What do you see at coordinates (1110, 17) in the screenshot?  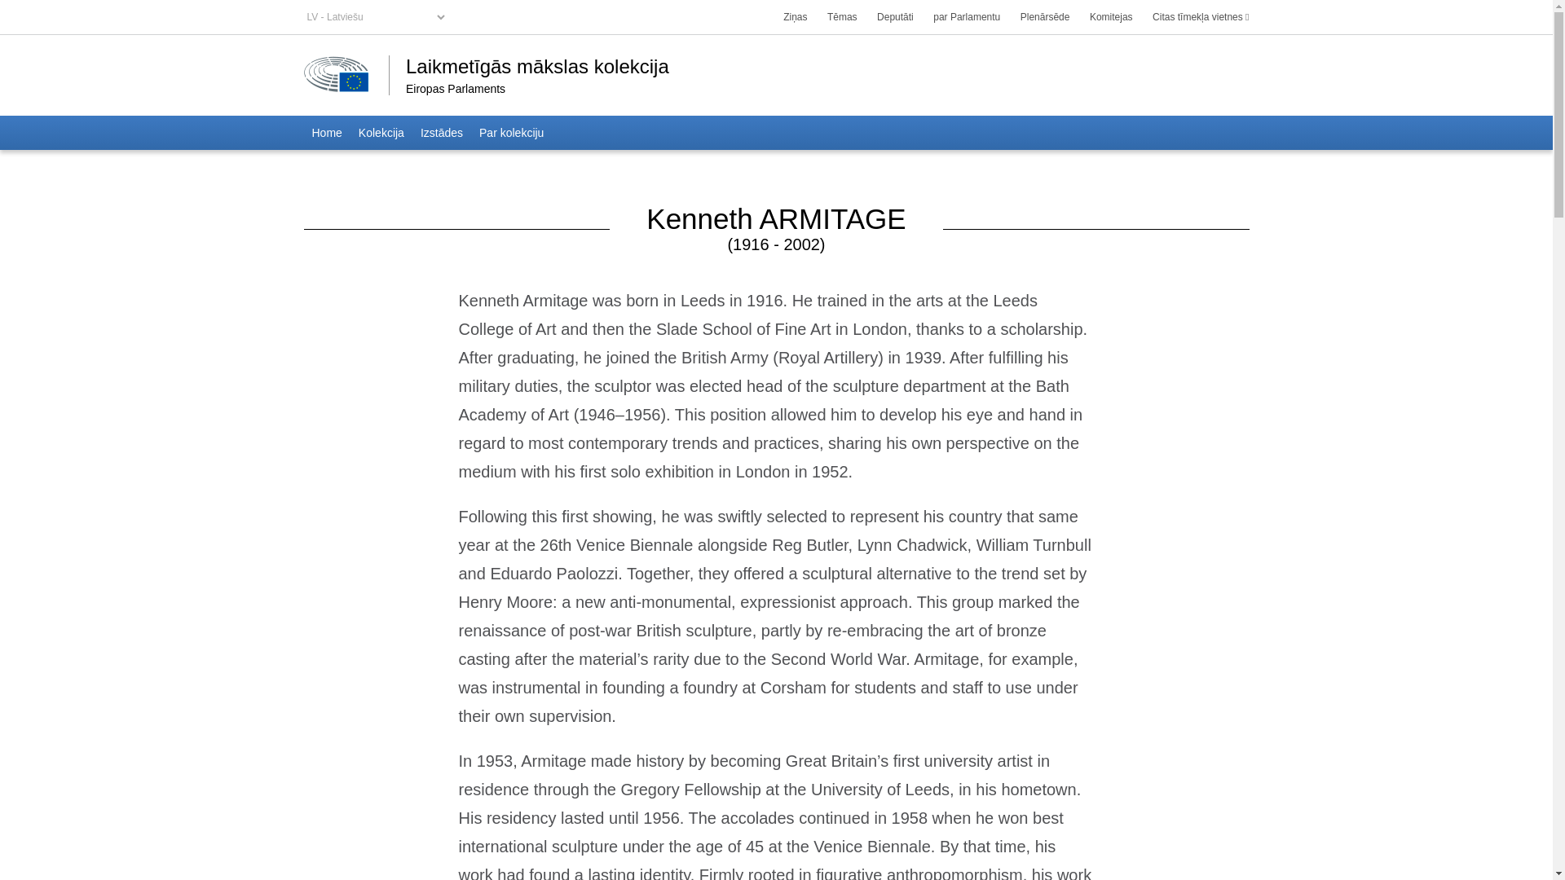 I see `Komitejas` at bounding box center [1110, 17].